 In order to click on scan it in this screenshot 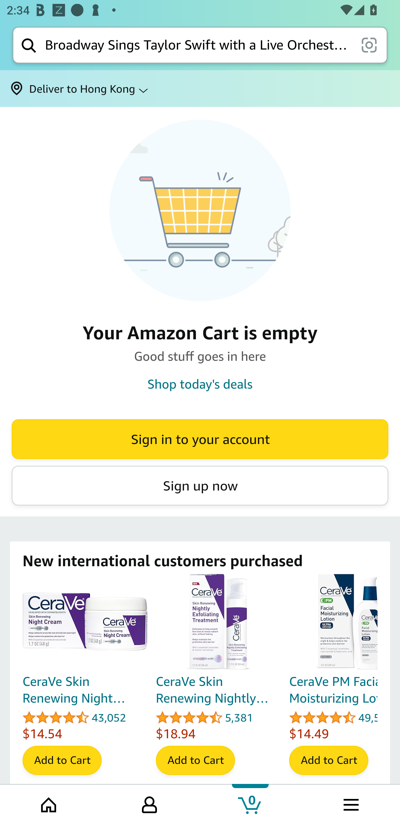, I will do `click(369, 45)`.